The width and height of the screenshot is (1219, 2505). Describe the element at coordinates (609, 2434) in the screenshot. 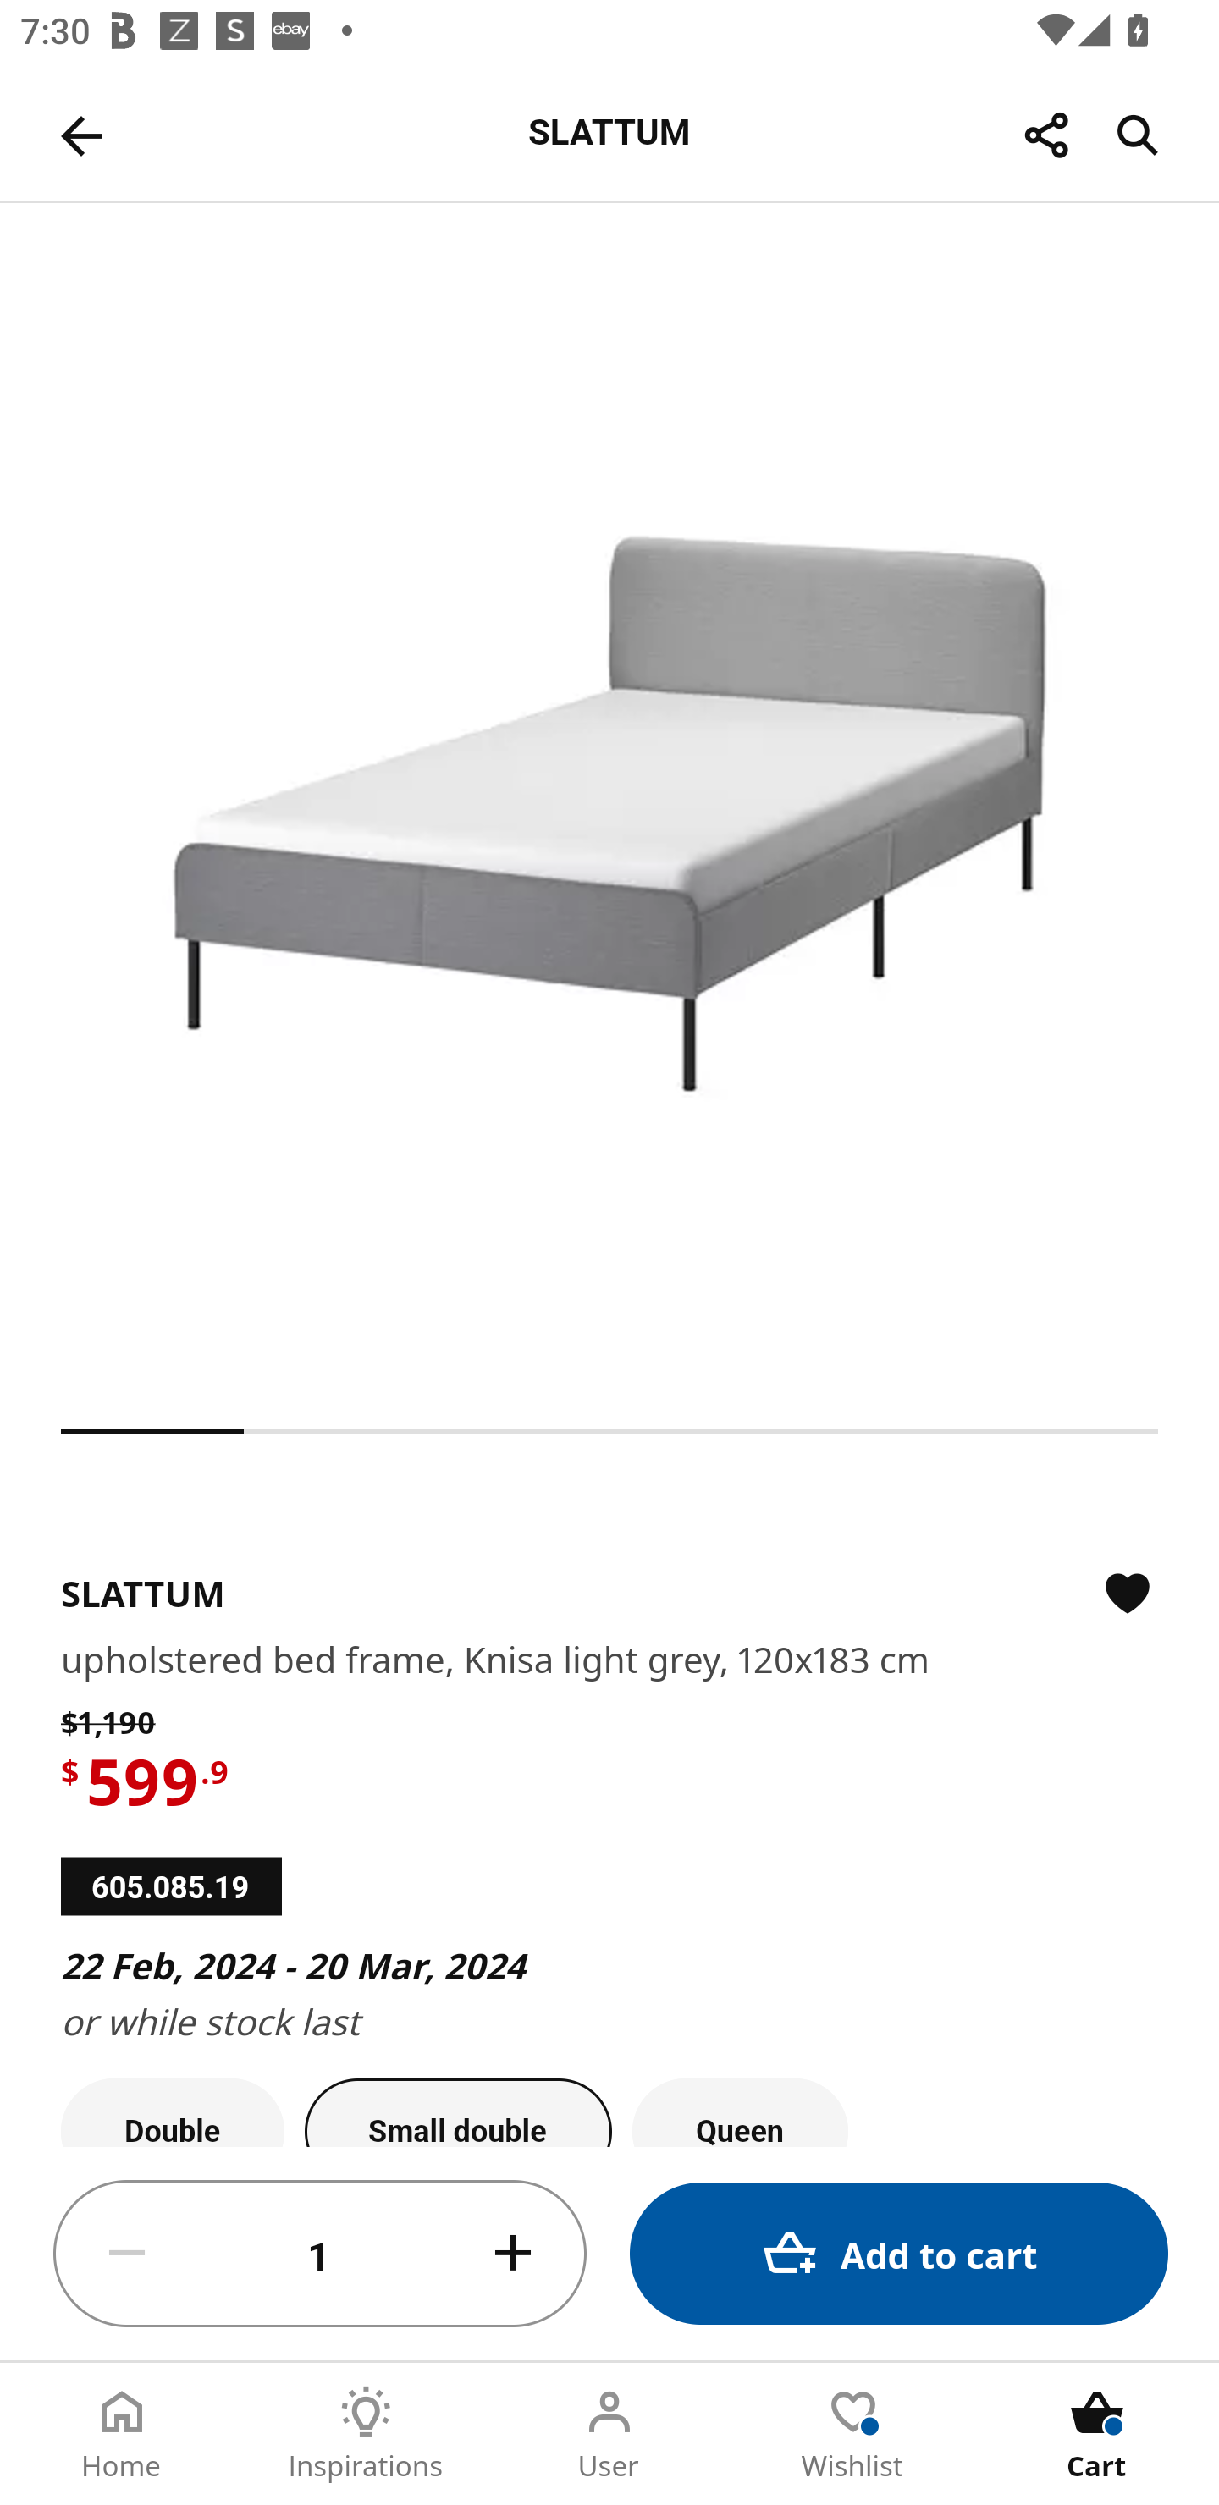

I see `User
Tab 3 of 5` at that location.